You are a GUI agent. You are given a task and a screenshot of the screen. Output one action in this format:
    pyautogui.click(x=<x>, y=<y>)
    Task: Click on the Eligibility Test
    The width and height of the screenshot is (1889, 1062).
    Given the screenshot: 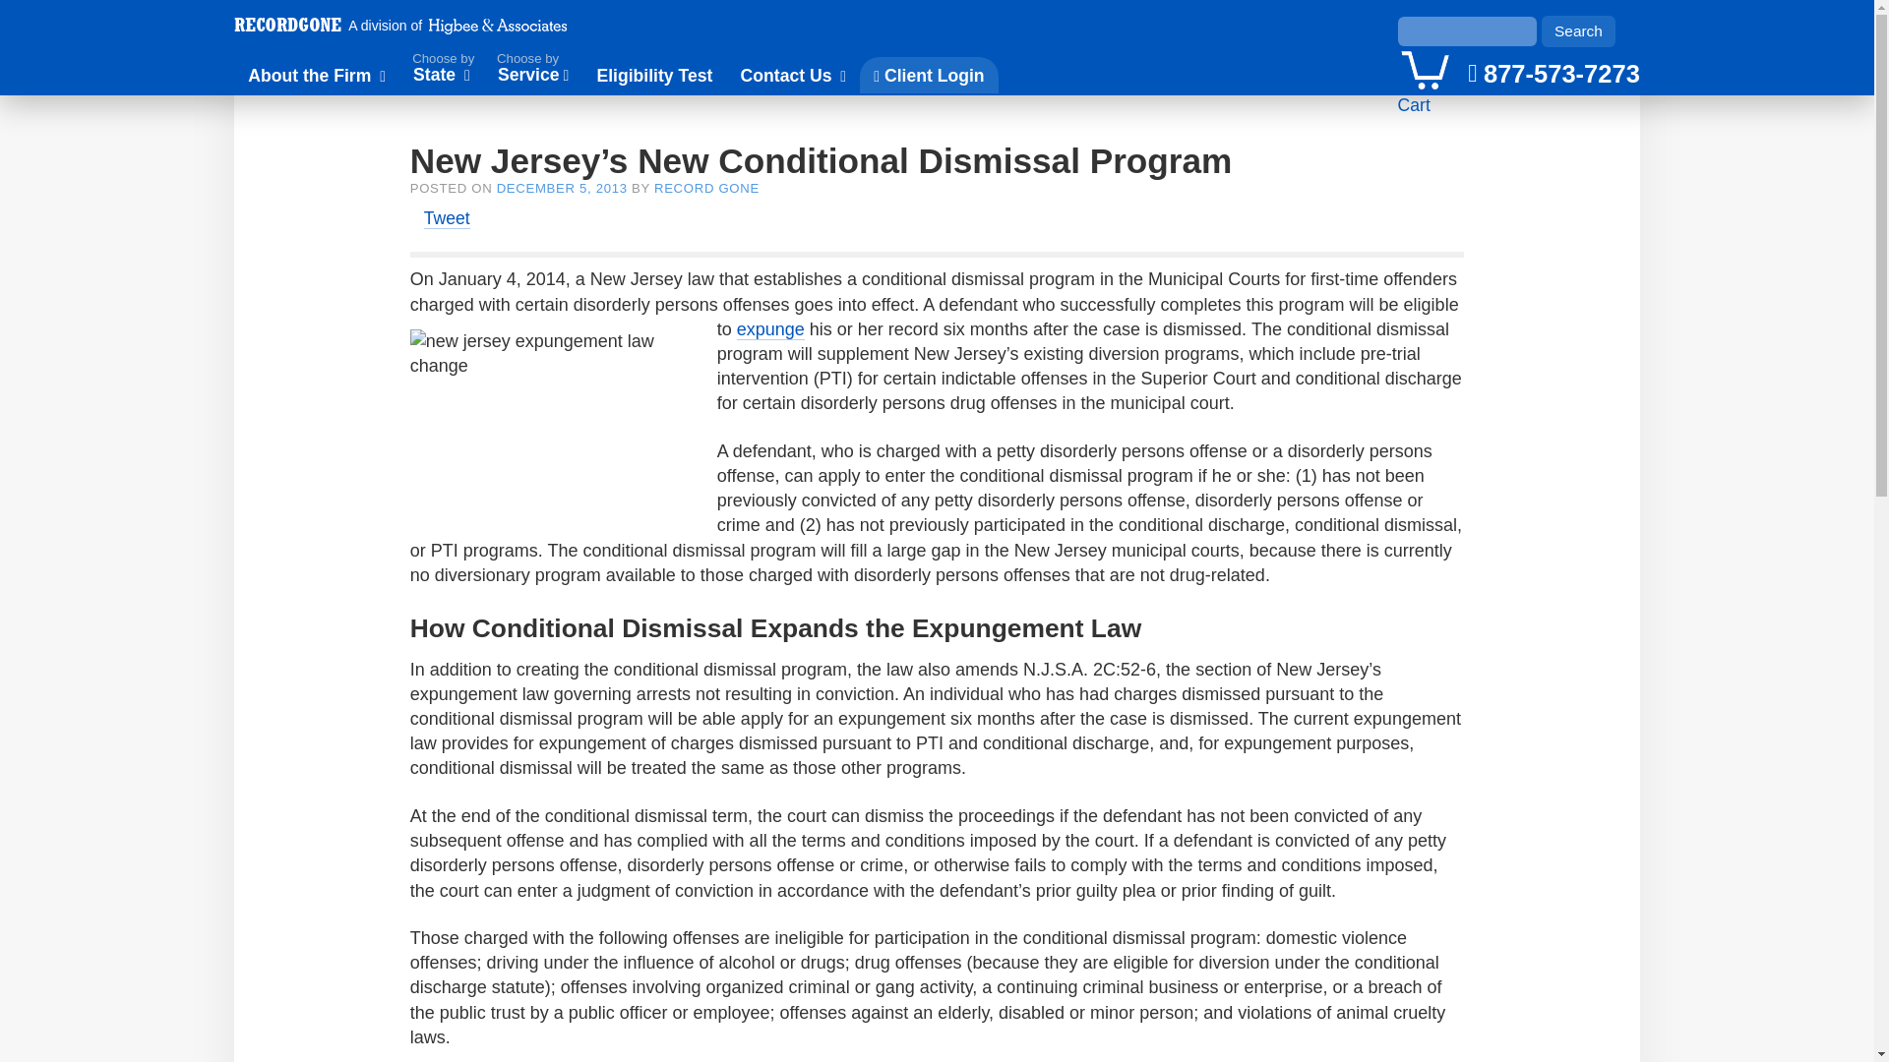 What is the action you would take?
    pyautogui.click(x=653, y=75)
    